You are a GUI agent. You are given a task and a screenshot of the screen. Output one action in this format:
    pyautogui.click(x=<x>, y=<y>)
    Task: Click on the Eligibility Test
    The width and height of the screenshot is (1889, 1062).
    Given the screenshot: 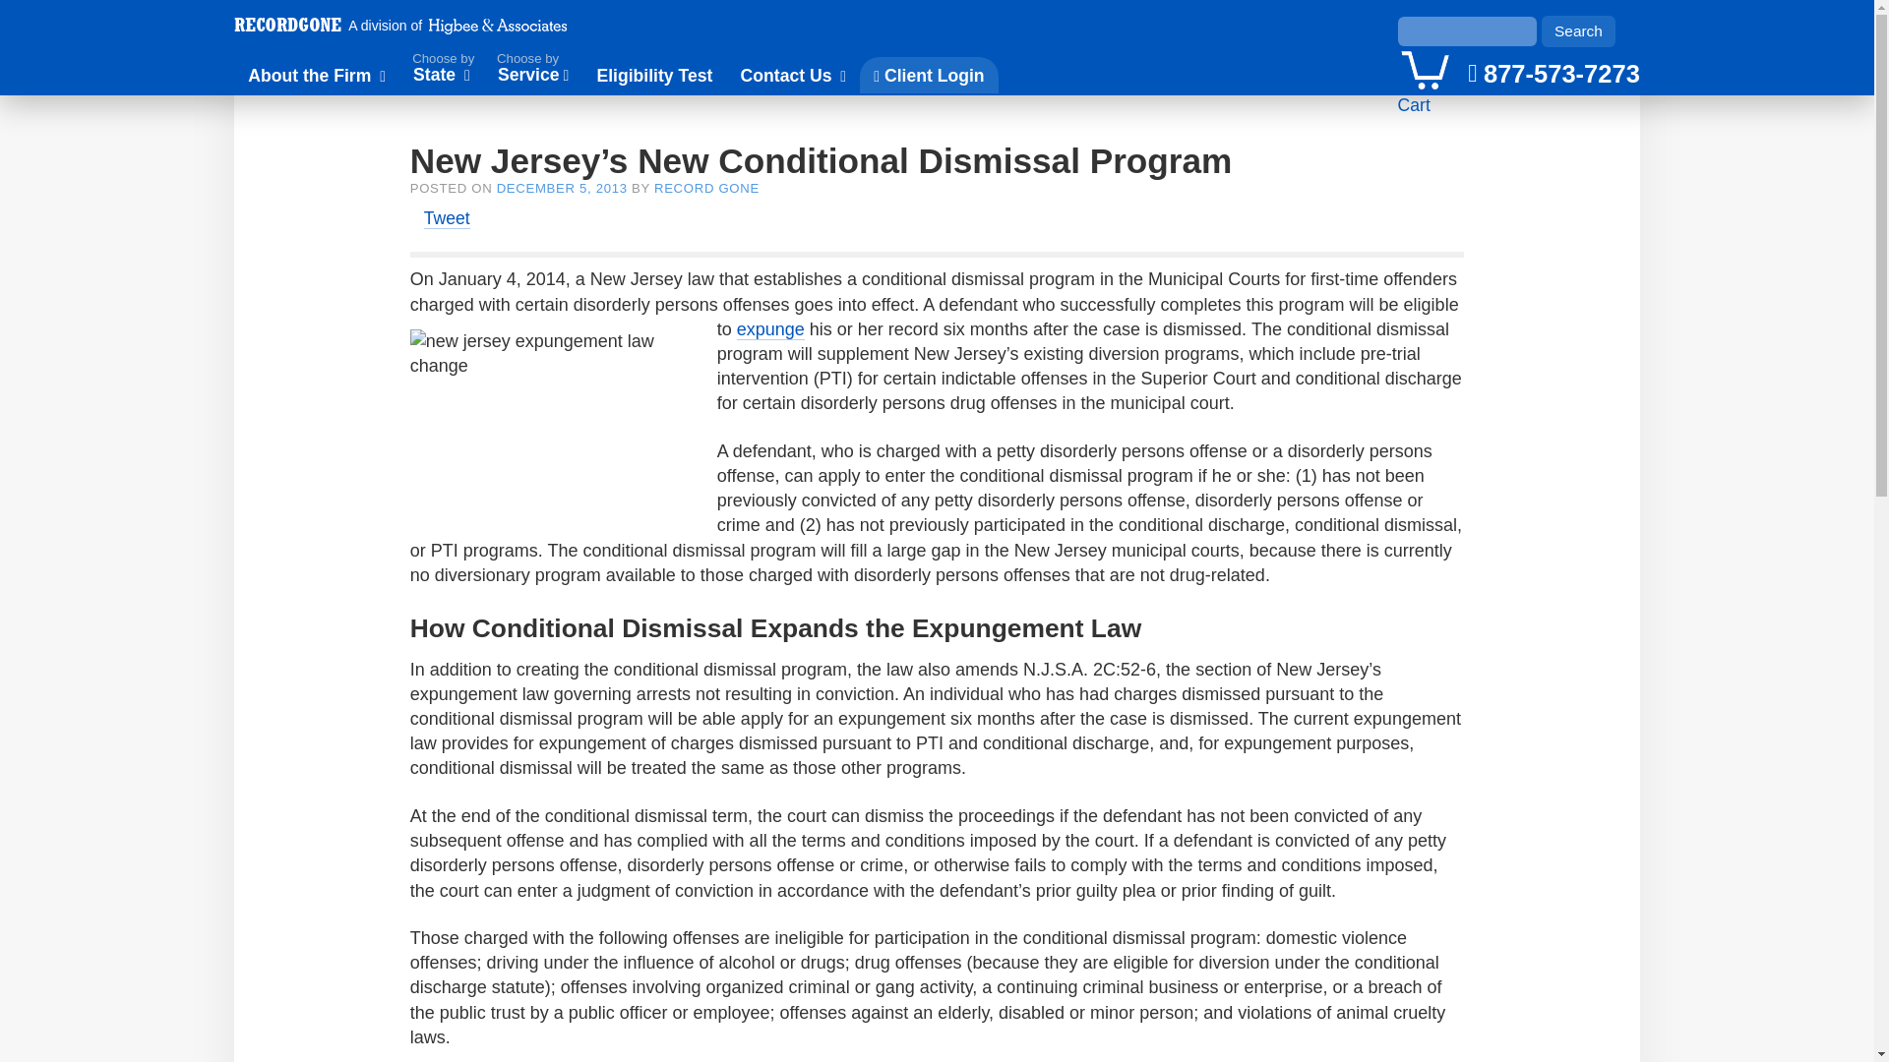 What is the action you would take?
    pyautogui.click(x=653, y=75)
    